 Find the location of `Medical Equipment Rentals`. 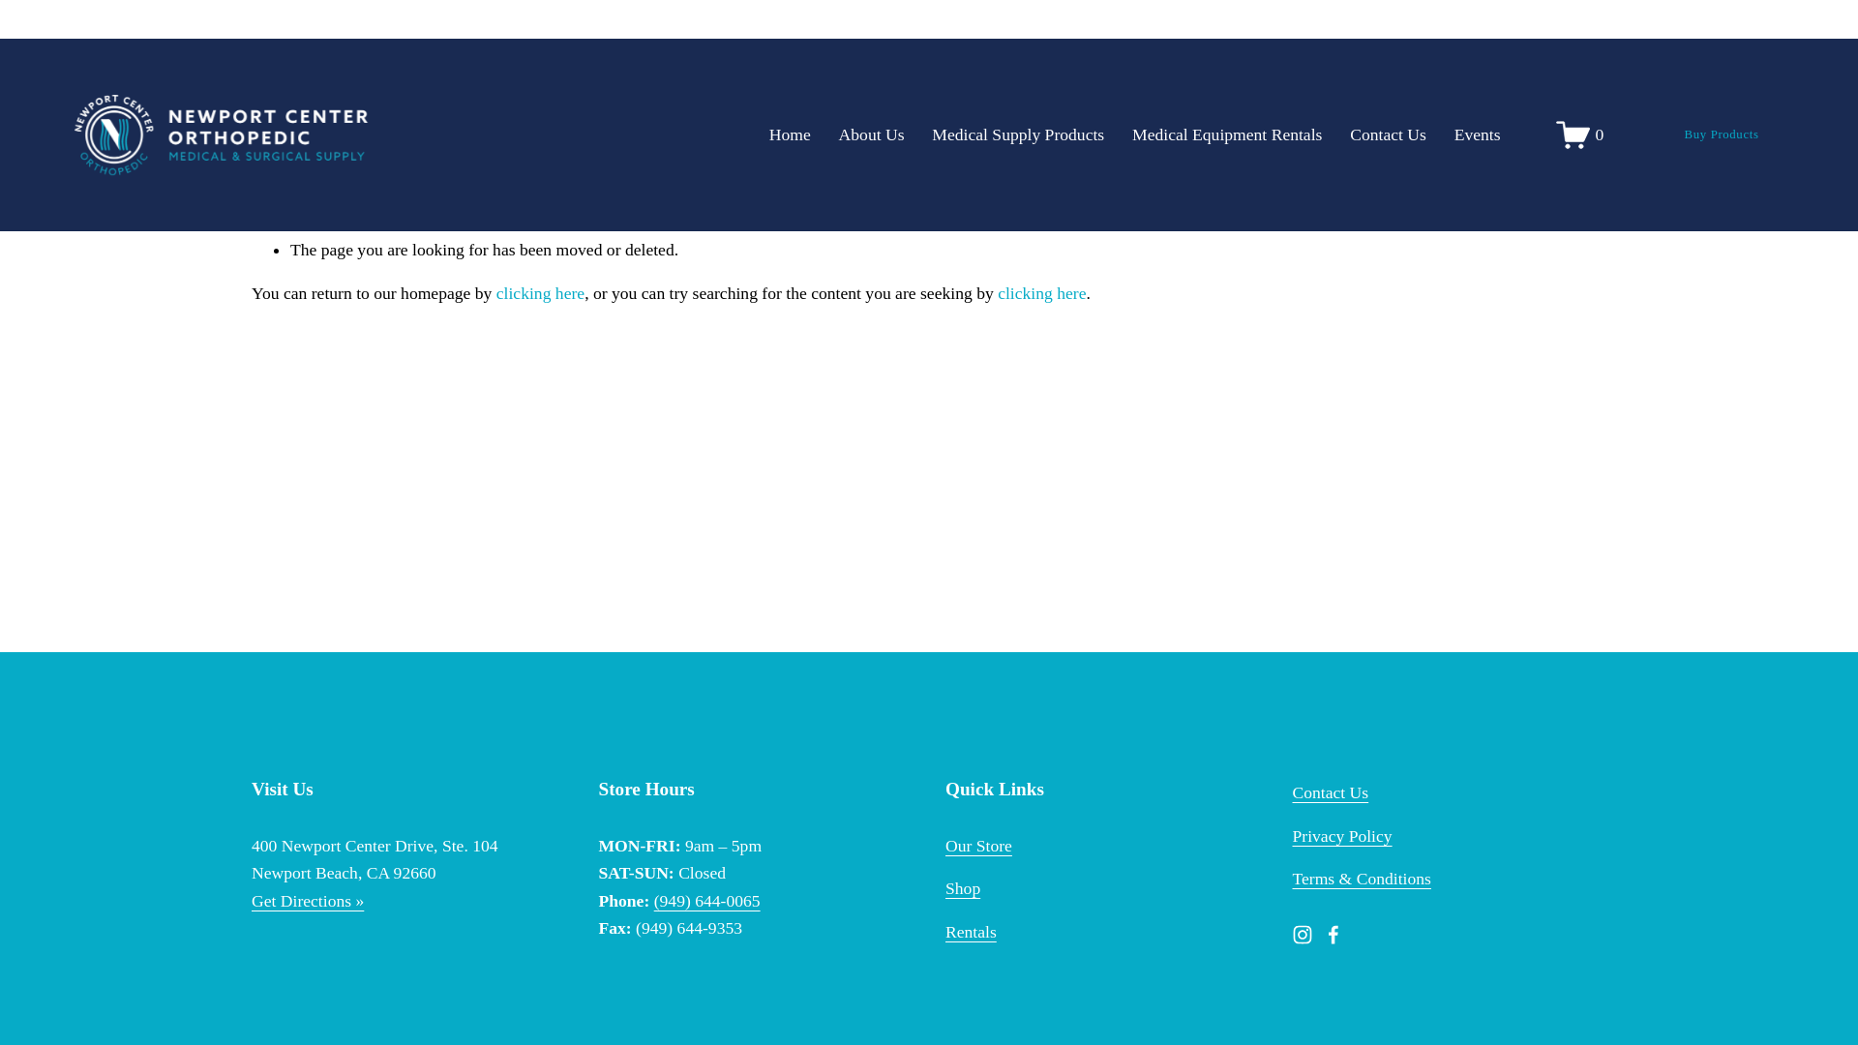

Medical Equipment Rentals is located at coordinates (1226, 135).